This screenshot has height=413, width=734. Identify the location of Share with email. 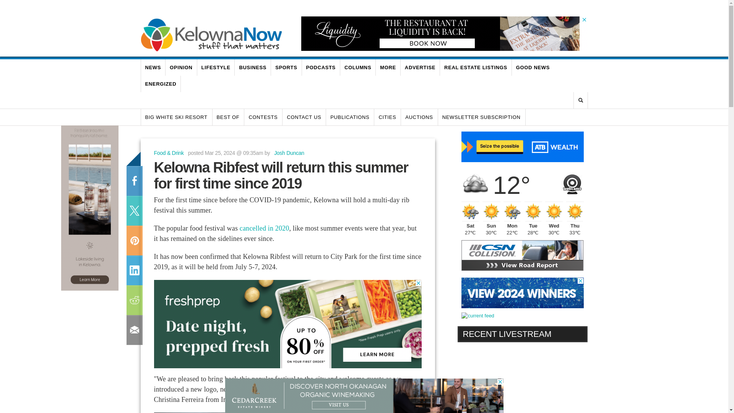
(134, 330).